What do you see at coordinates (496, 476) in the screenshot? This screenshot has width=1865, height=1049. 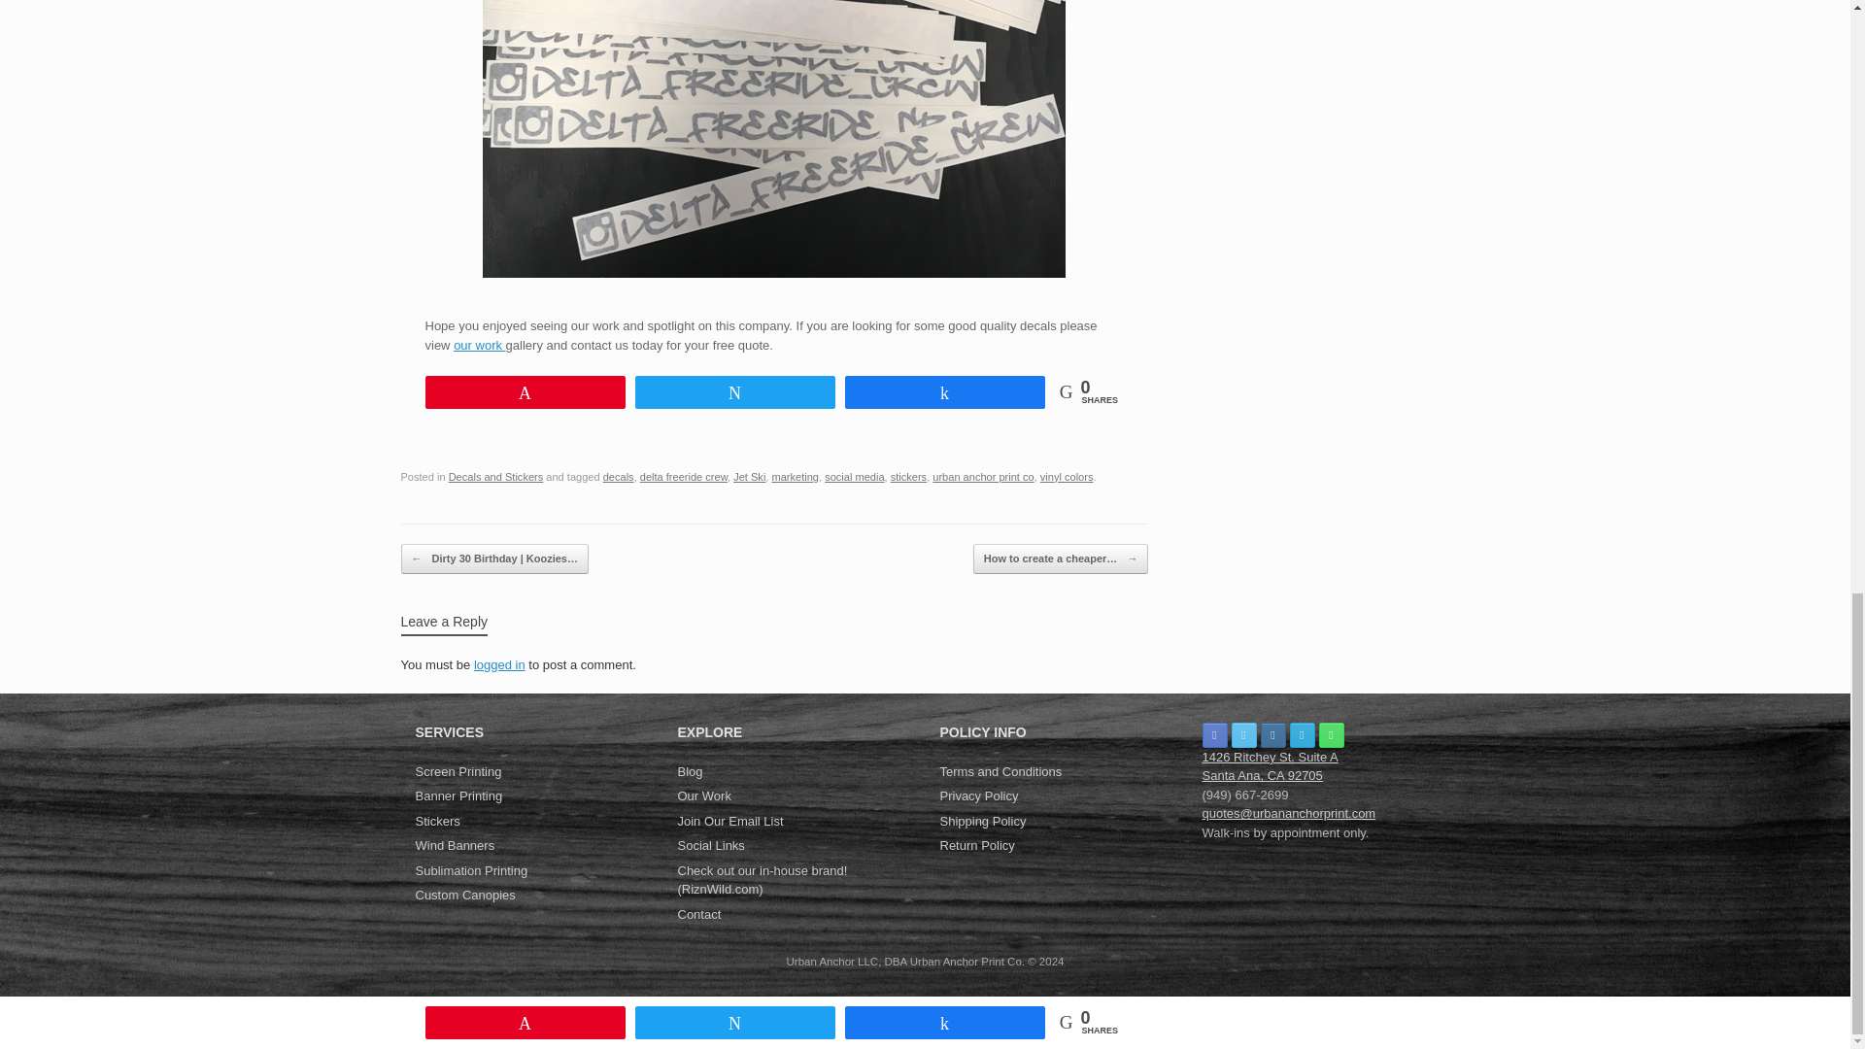 I see `Decals and Stickers` at bounding box center [496, 476].